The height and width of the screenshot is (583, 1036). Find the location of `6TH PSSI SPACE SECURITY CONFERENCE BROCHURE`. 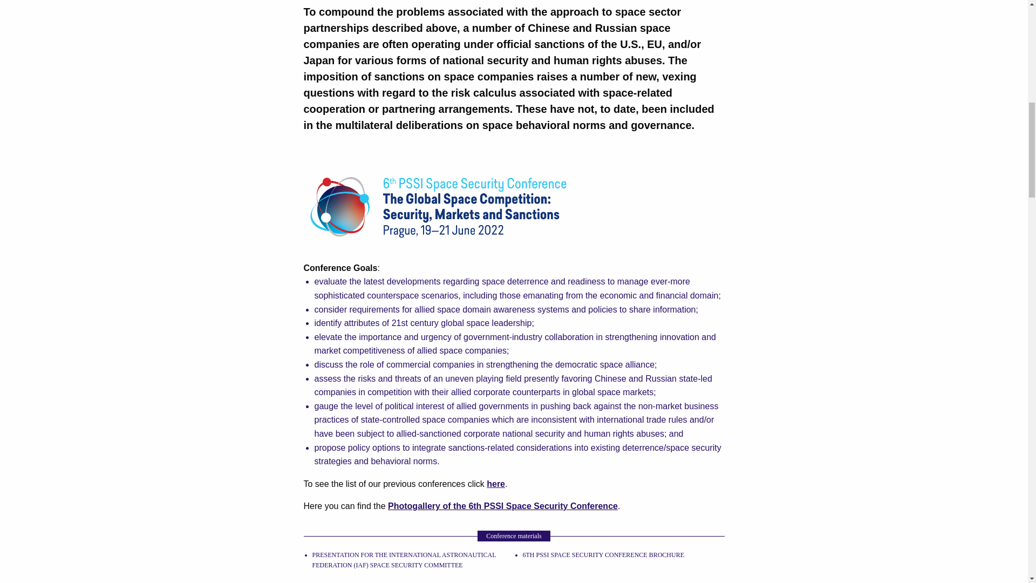

6TH PSSI SPACE SECURITY CONFERENCE BROCHURE is located at coordinates (603, 554).